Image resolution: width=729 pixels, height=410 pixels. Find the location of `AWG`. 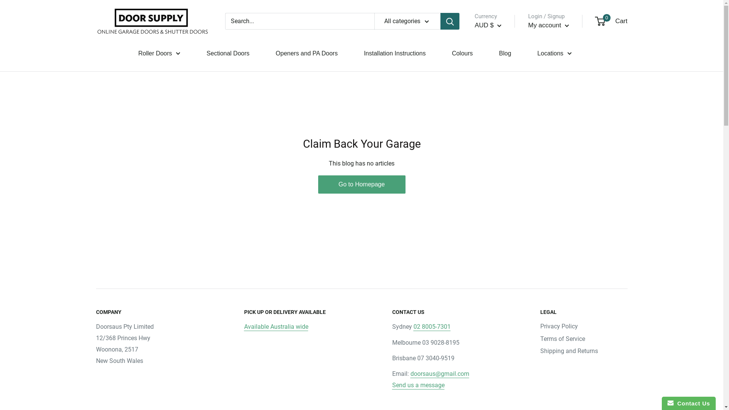

AWG is located at coordinates (499, 184).